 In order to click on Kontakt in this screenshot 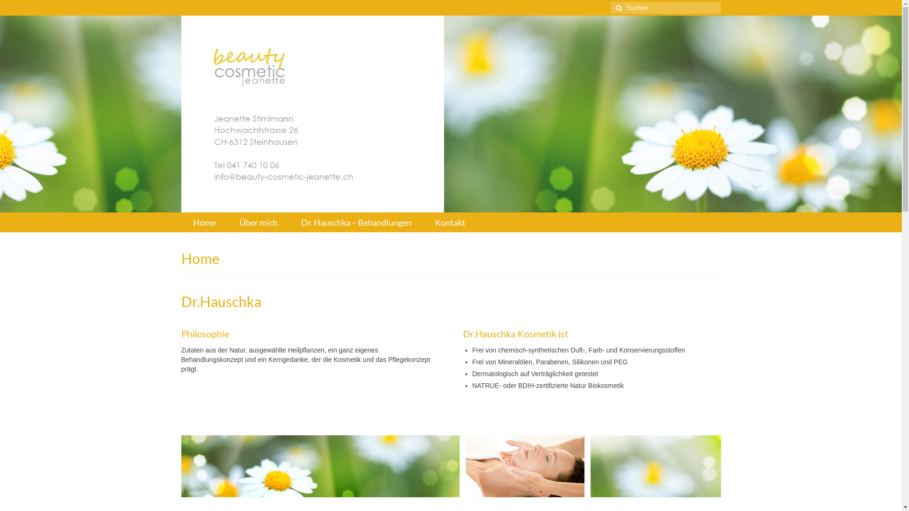, I will do `click(450, 222)`.